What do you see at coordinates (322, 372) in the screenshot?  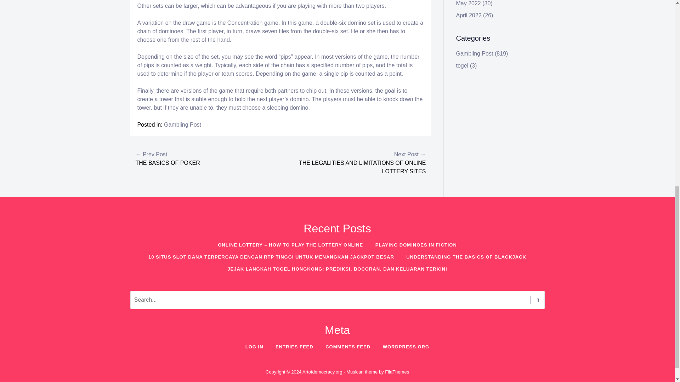 I see `Artofdemocracy.org` at bounding box center [322, 372].